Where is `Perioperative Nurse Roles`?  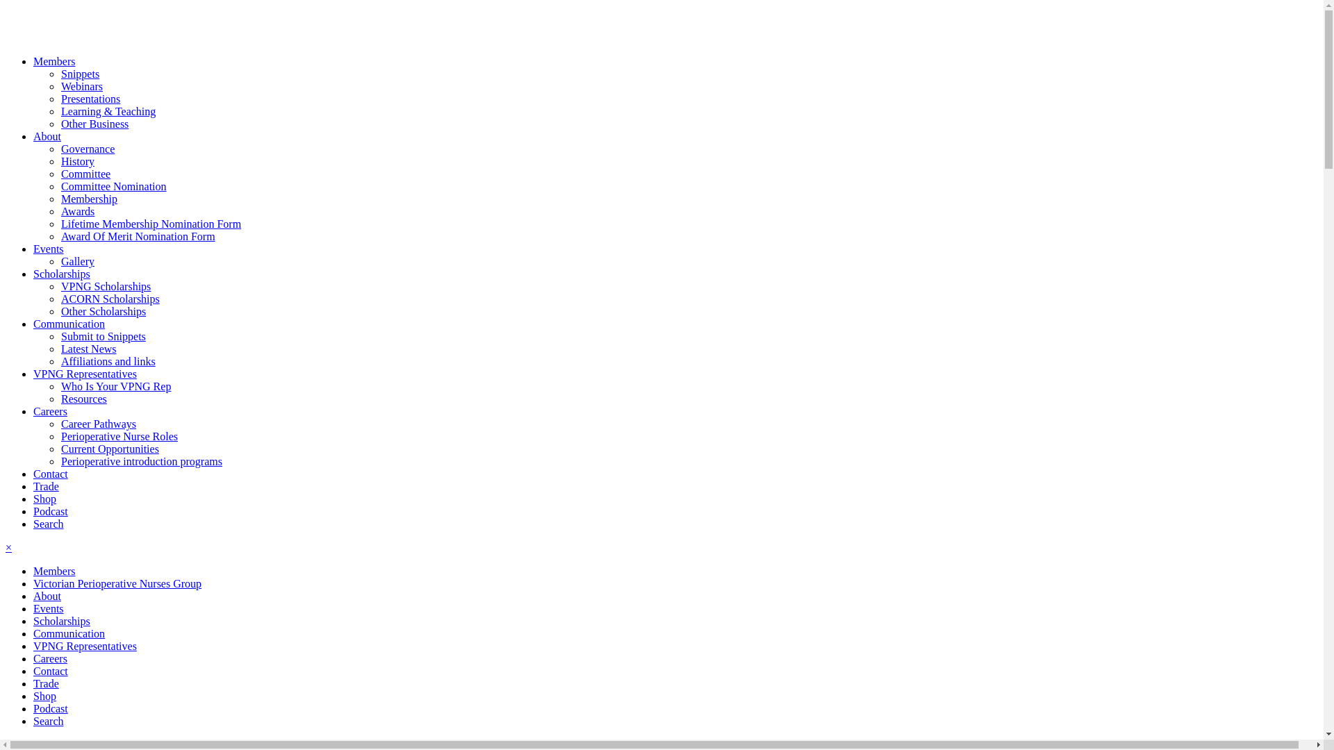 Perioperative Nurse Roles is located at coordinates (120, 436).